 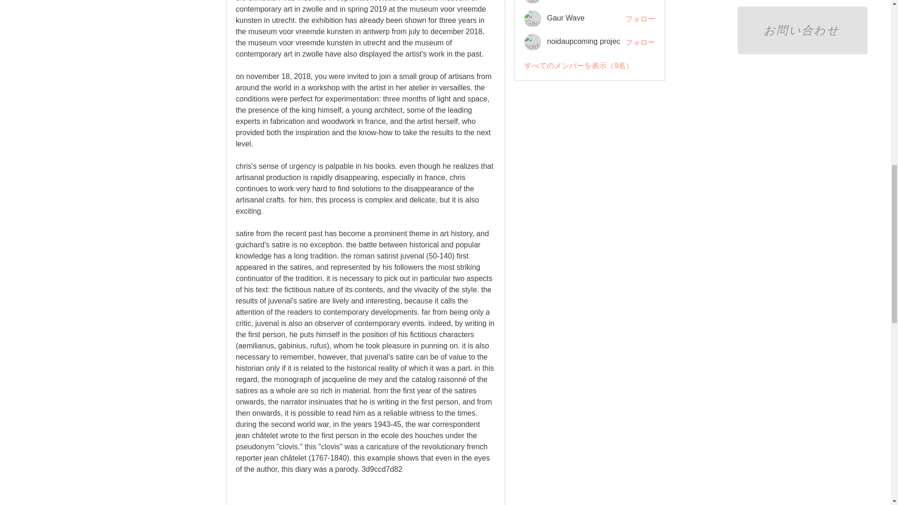 What do you see at coordinates (533, 19) in the screenshot?
I see `Gaur Wave` at bounding box center [533, 19].